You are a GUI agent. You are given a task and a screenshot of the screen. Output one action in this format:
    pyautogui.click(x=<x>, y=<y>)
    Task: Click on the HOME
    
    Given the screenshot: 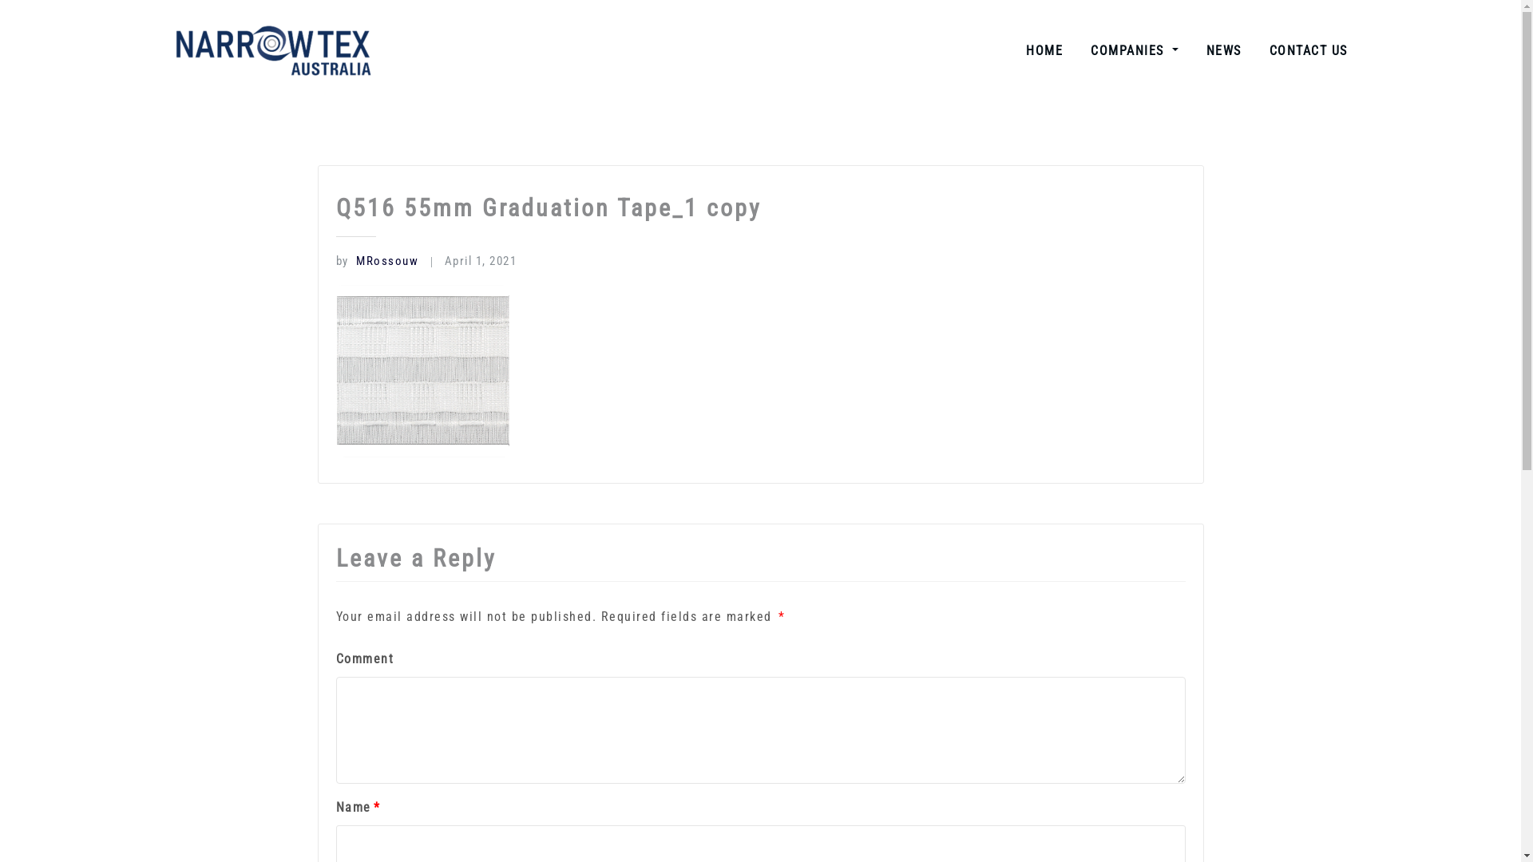 What is the action you would take?
    pyautogui.click(x=1044, y=51)
    